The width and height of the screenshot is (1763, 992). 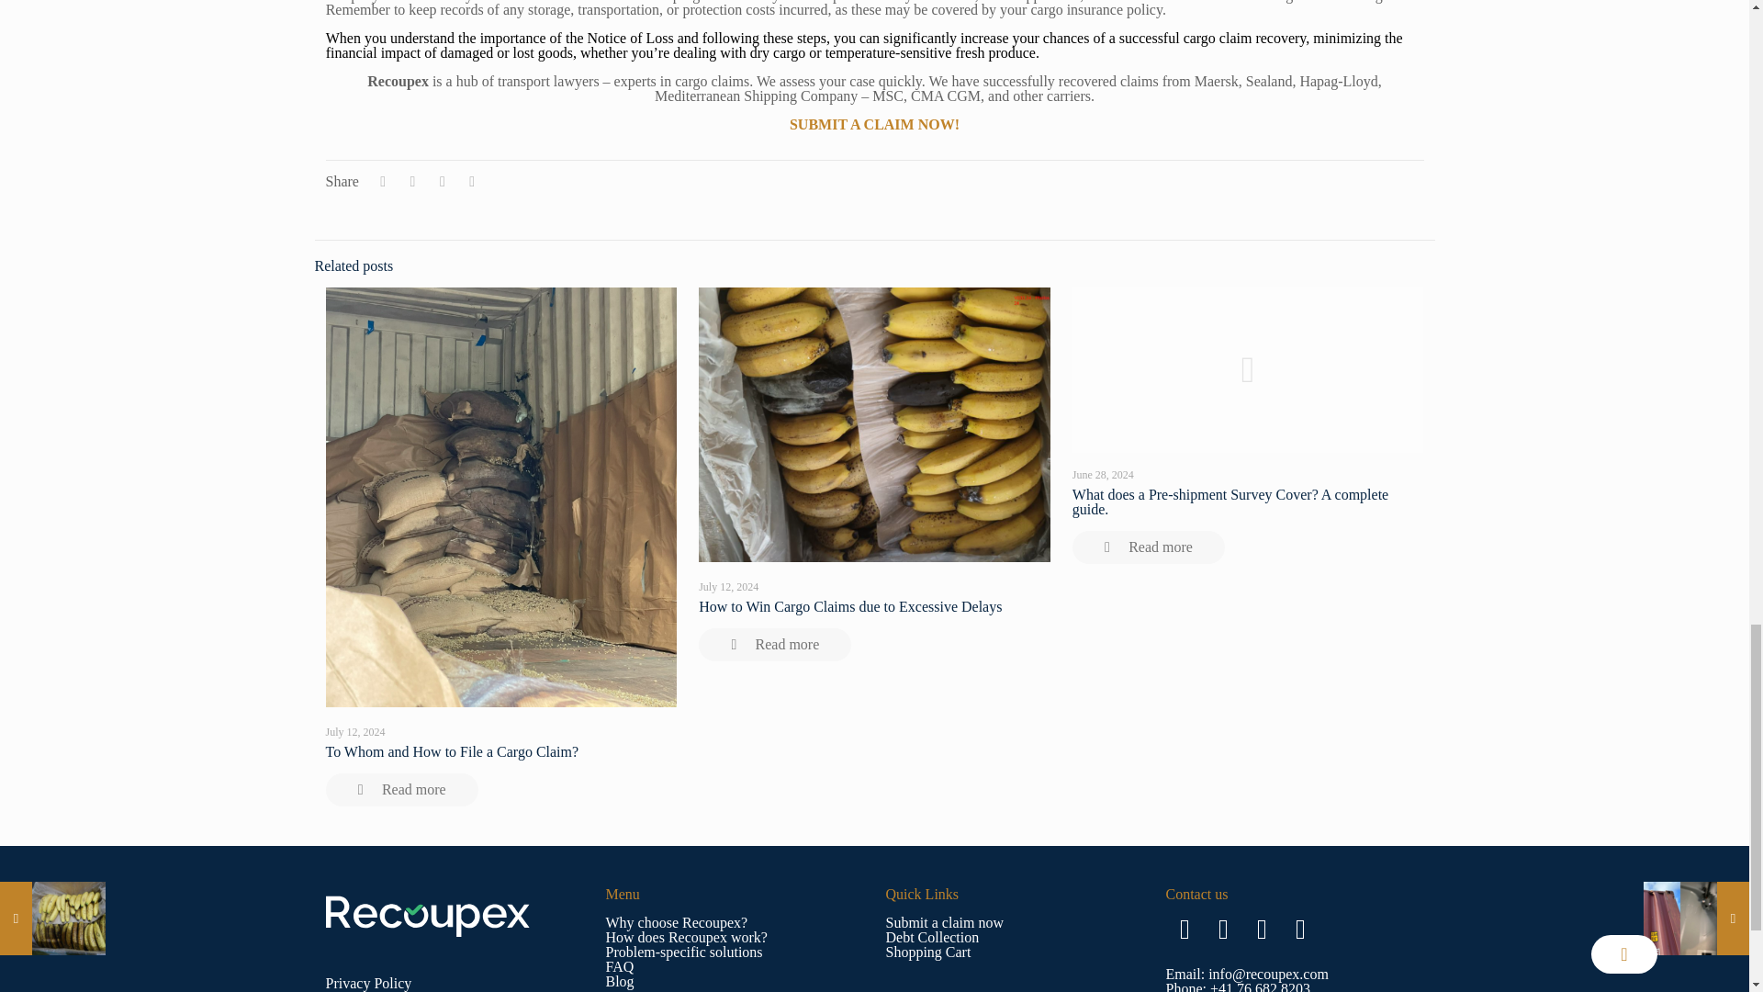 What do you see at coordinates (1262, 930) in the screenshot?
I see `Linkedin` at bounding box center [1262, 930].